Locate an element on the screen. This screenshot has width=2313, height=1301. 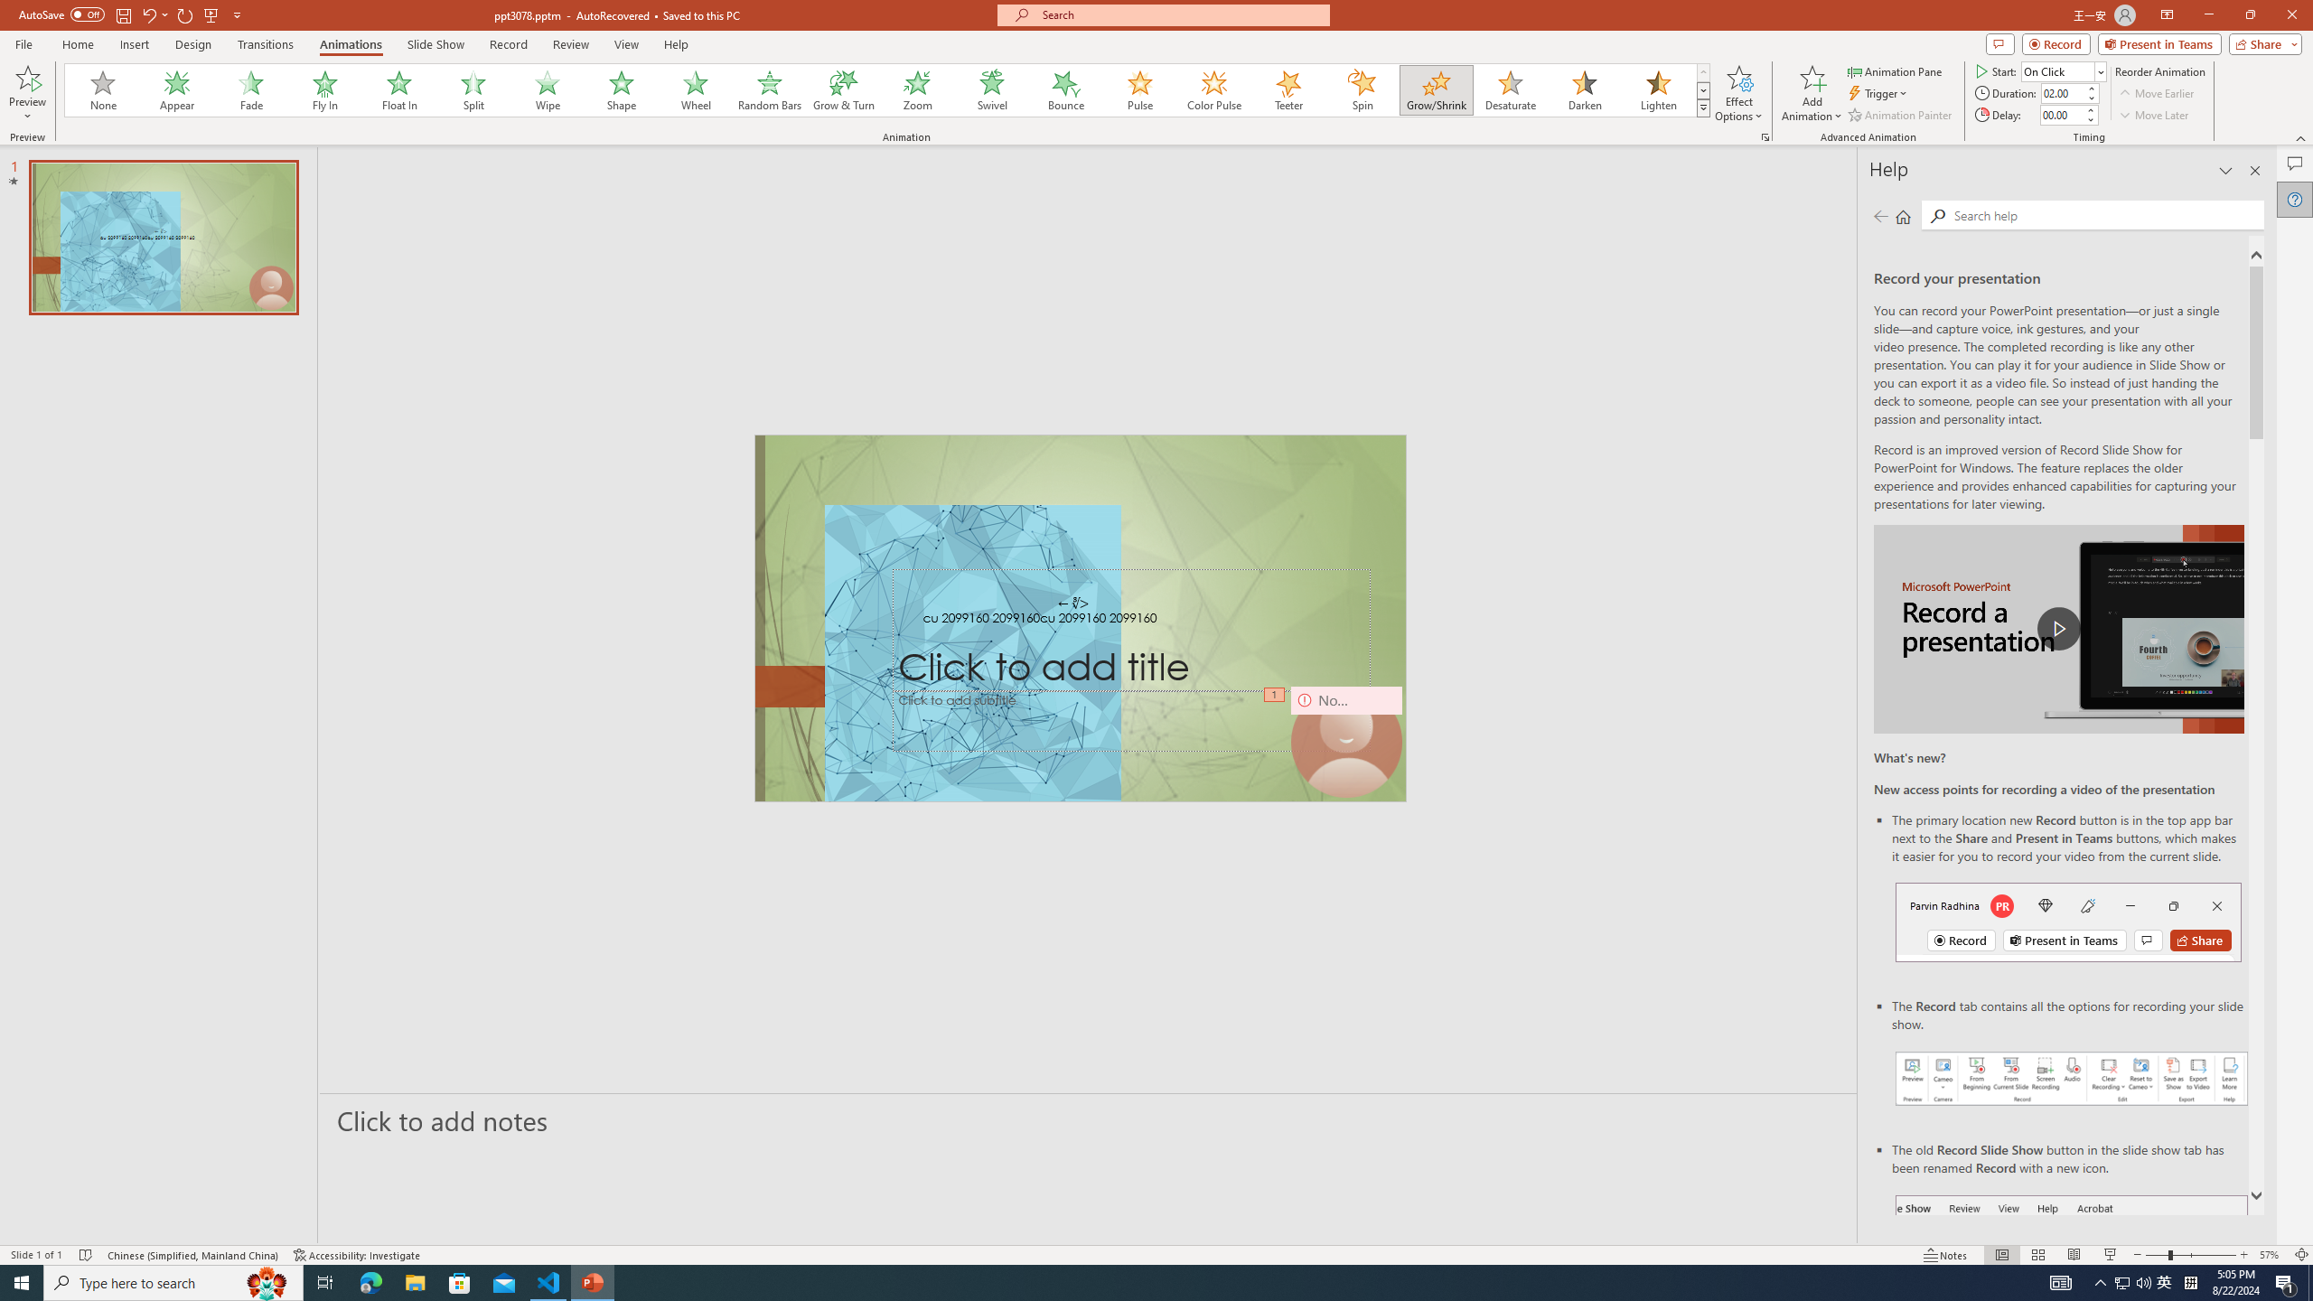
Animation Styles is located at coordinates (1703, 108).